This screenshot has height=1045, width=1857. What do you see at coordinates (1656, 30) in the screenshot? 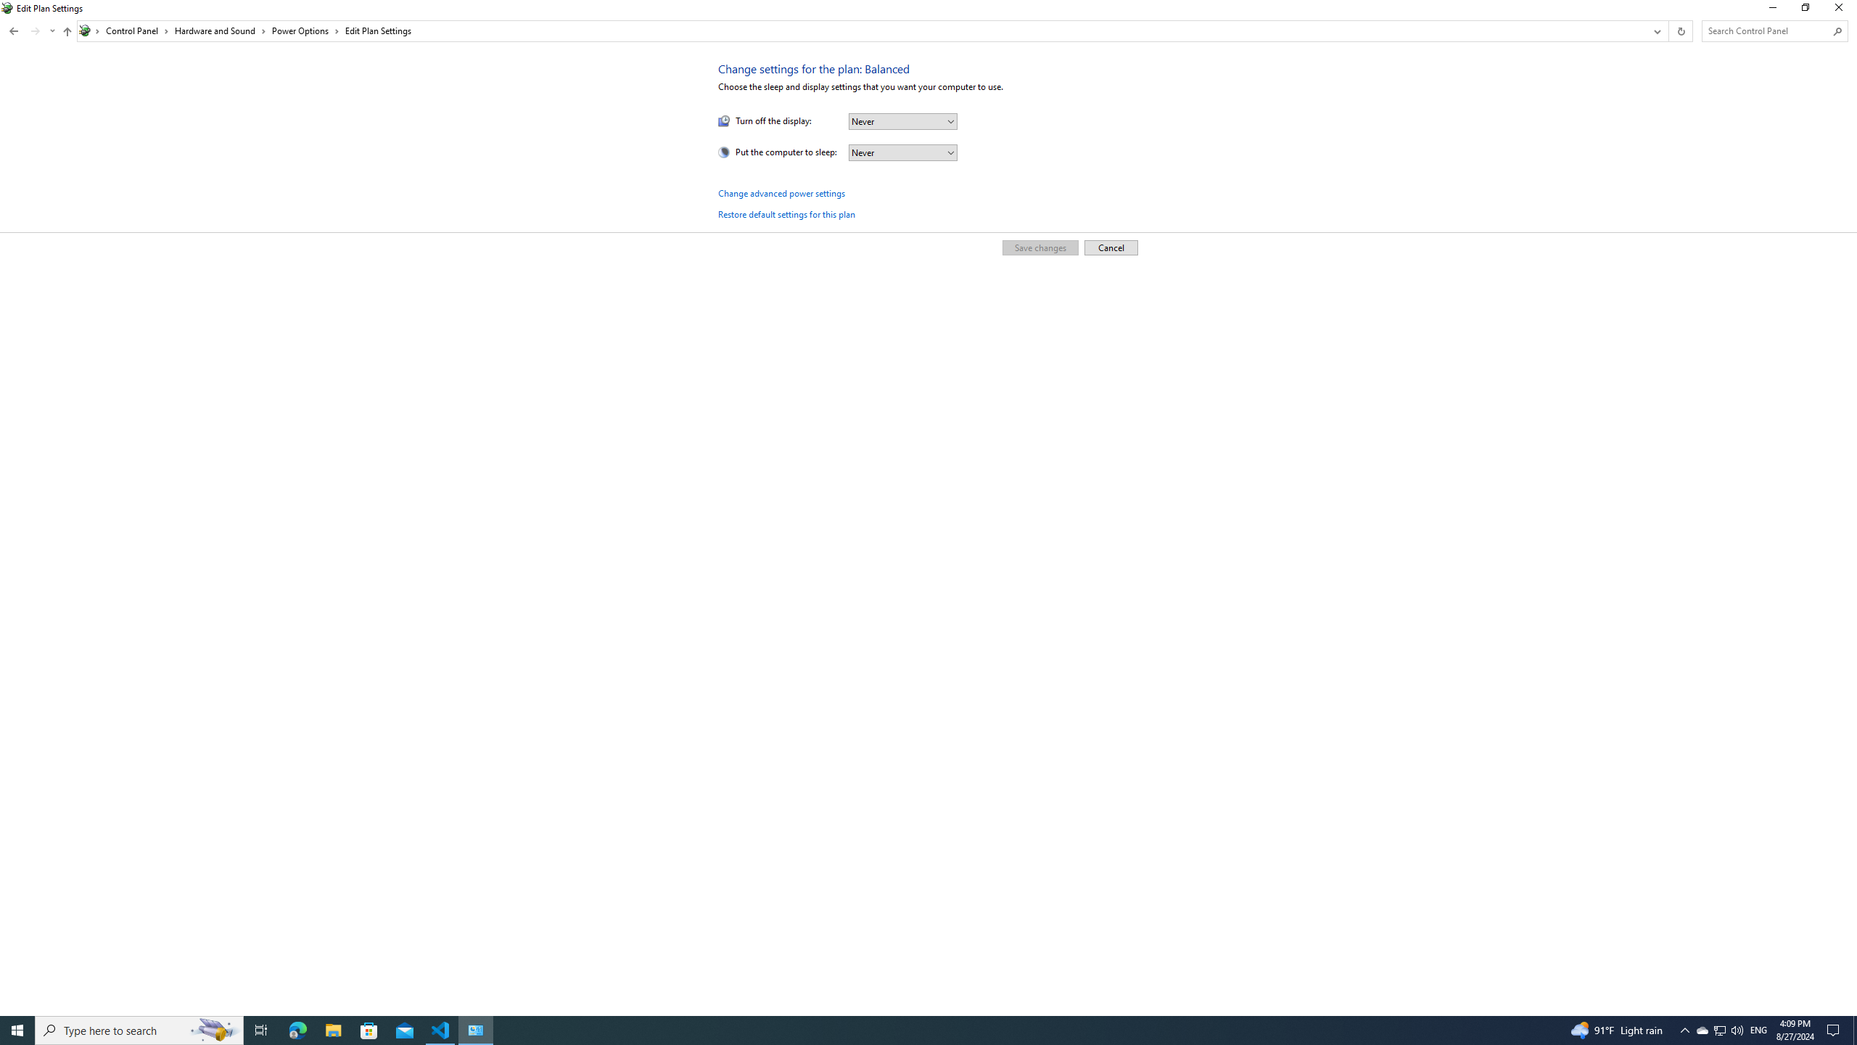
I see `Minimize` at bounding box center [1656, 30].